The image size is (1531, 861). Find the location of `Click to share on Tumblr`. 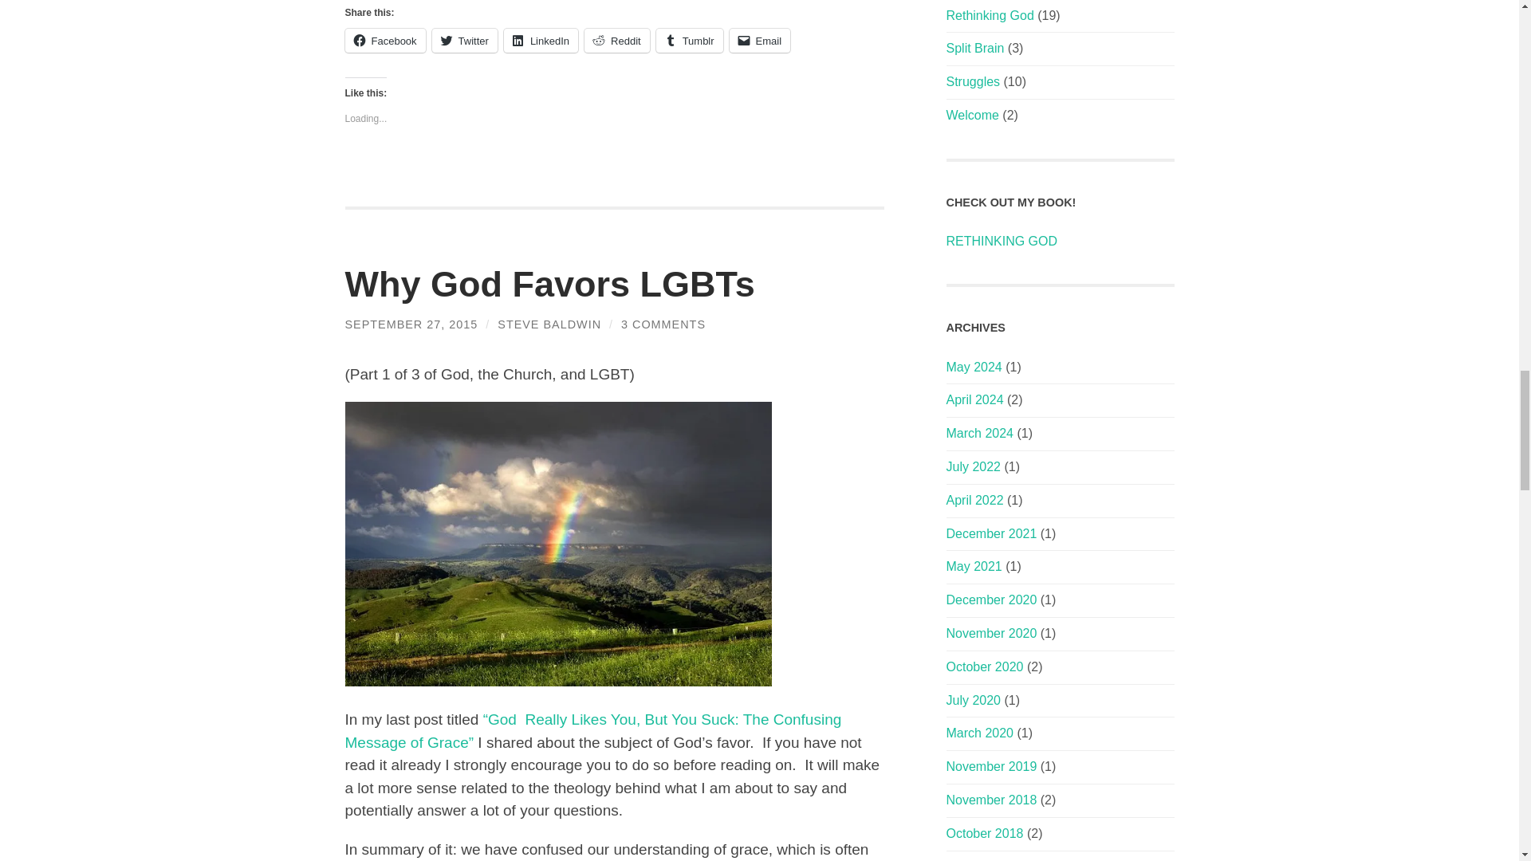

Click to share on Tumblr is located at coordinates (689, 40).